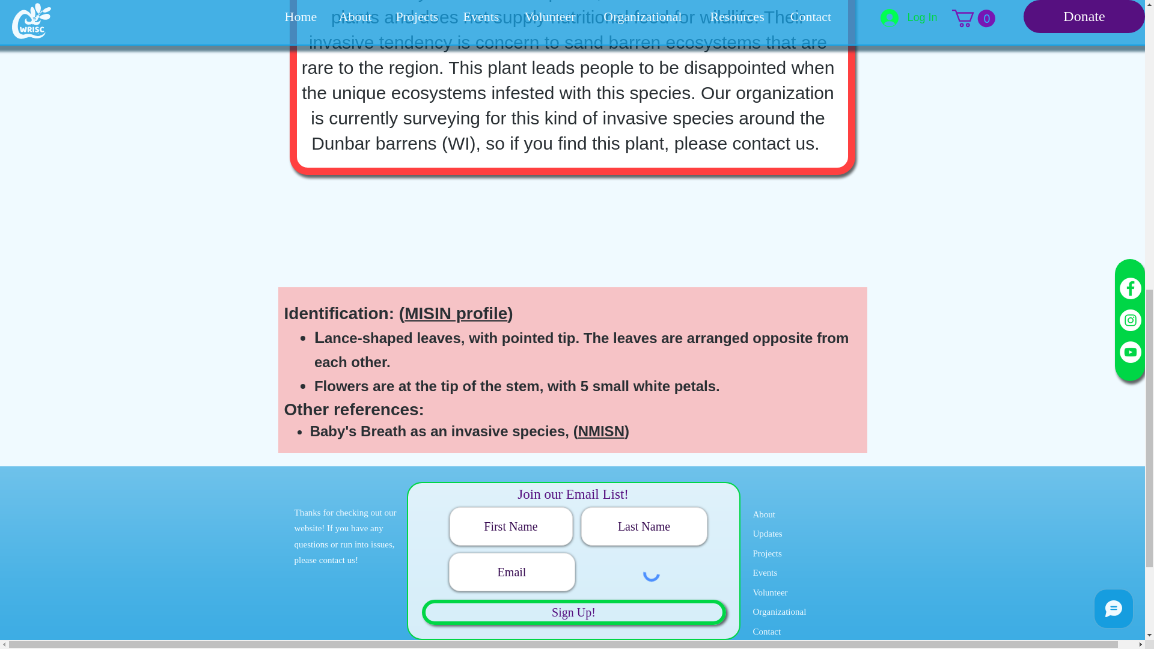 The width and height of the screenshot is (1154, 649). Describe the element at coordinates (573, 612) in the screenshot. I see `Sign Up!` at that location.